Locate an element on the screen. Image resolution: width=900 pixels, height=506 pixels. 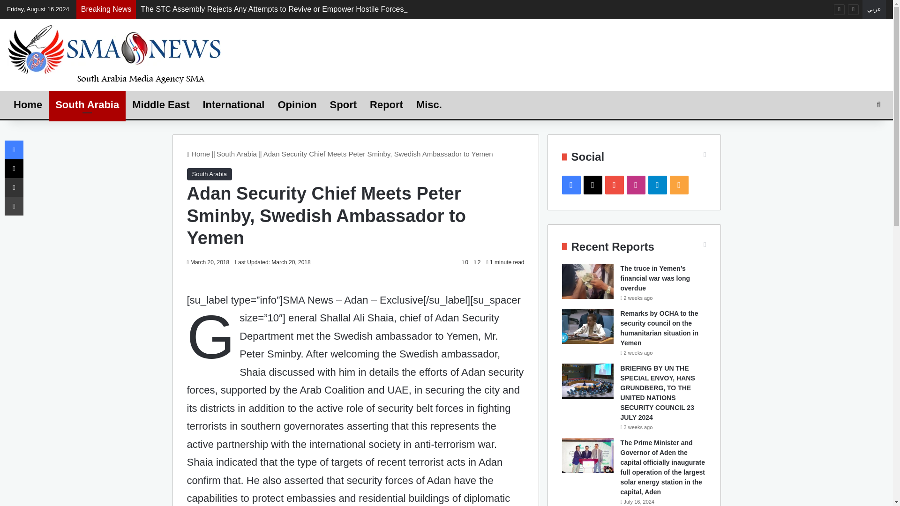
South Arabia is located at coordinates (209, 174).